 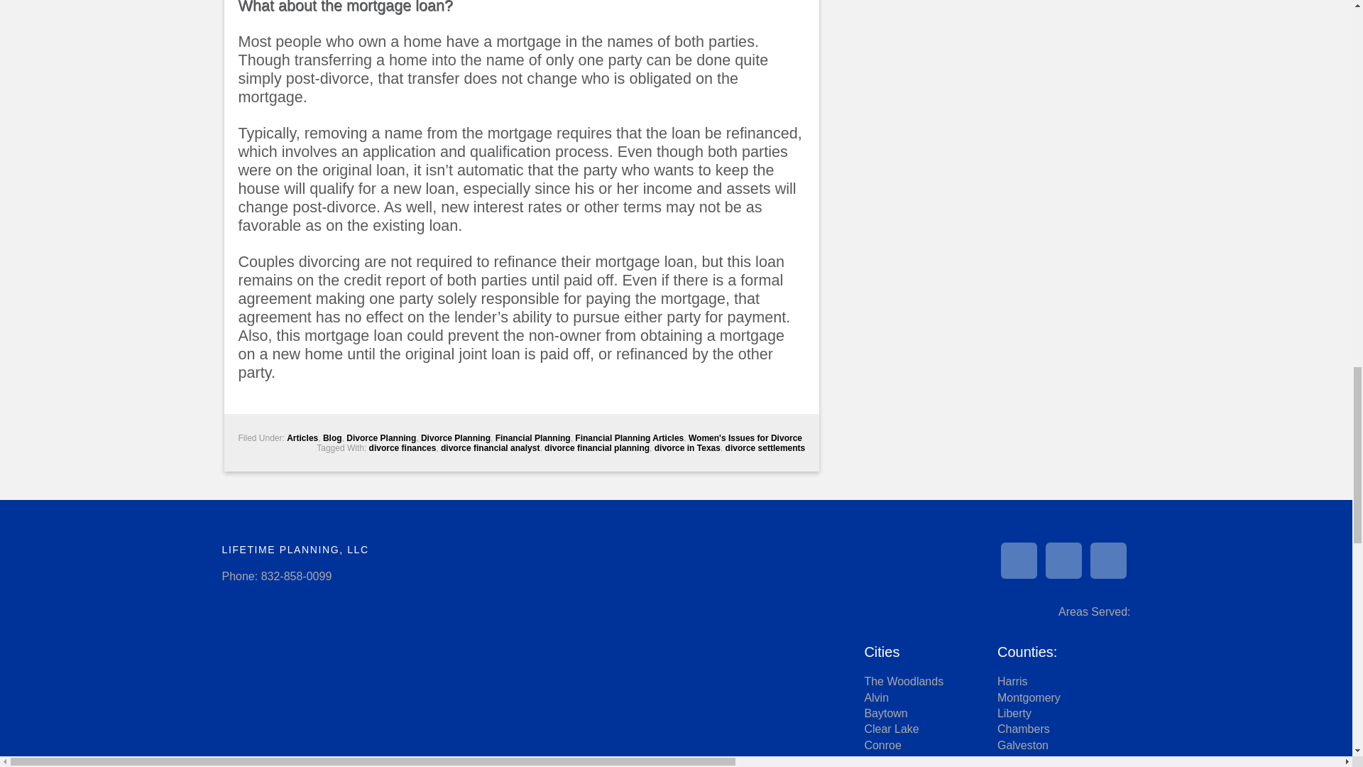 What do you see at coordinates (596, 448) in the screenshot?
I see `divorce financial planning` at bounding box center [596, 448].